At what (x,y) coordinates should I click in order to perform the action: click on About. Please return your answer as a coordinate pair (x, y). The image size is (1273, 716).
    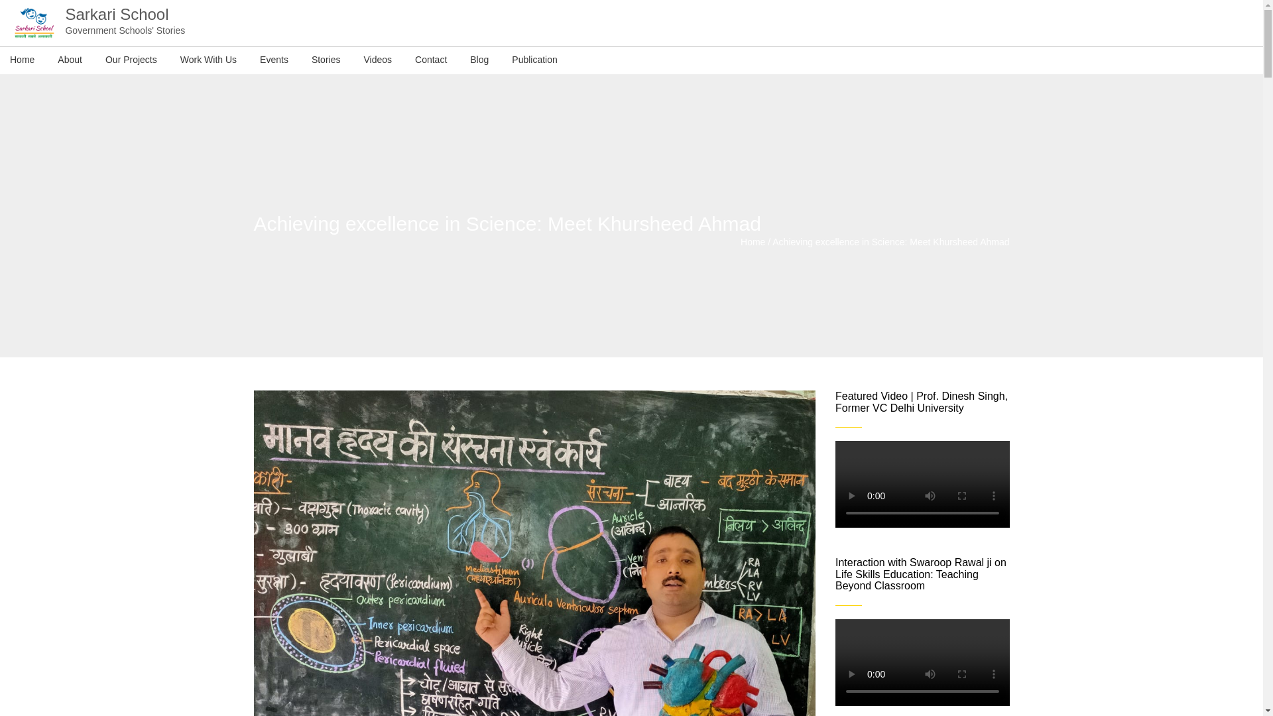
    Looking at the image, I should click on (70, 60).